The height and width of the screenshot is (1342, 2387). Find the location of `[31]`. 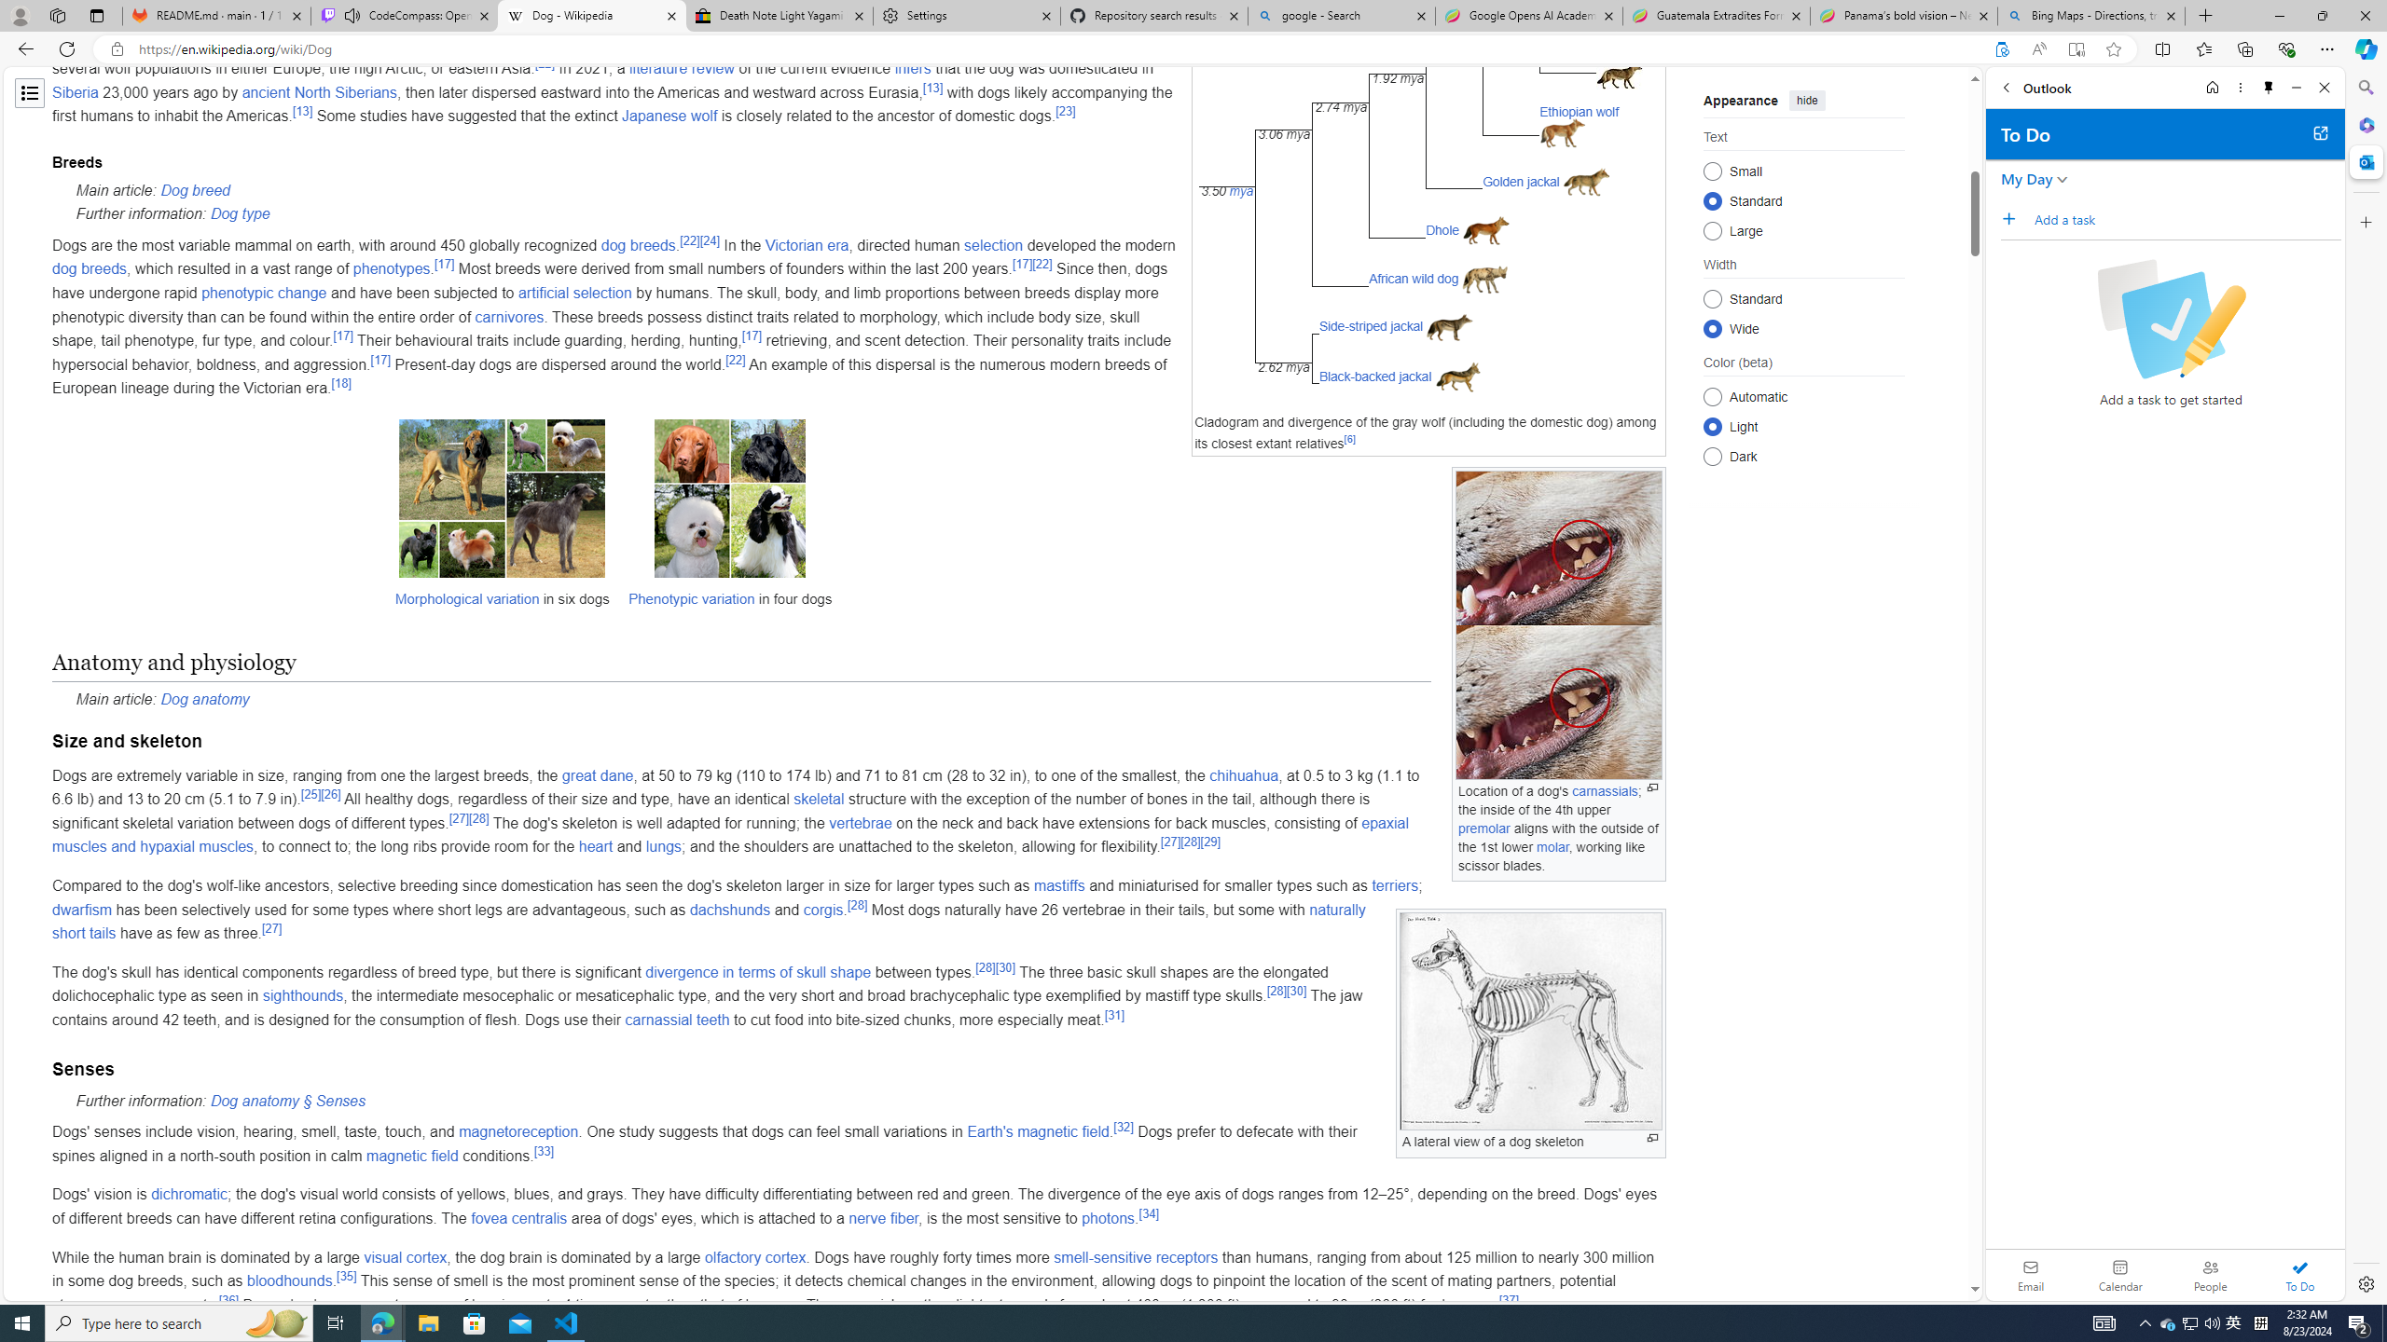

[31] is located at coordinates (1113, 1015).